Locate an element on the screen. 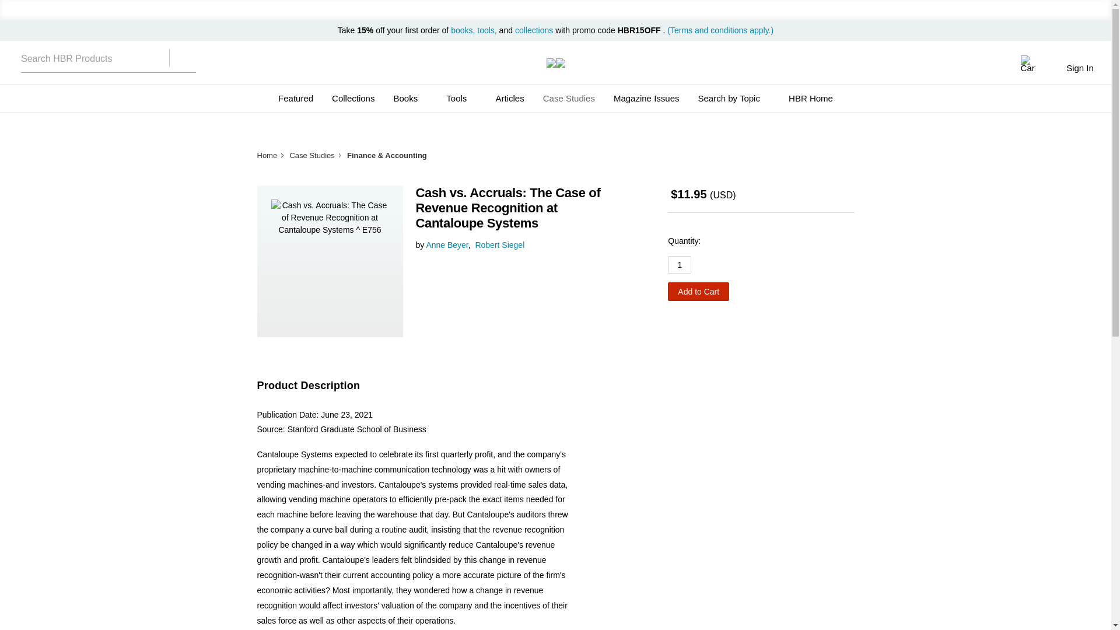 This screenshot has height=630, width=1120. books, is located at coordinates (464, 30).